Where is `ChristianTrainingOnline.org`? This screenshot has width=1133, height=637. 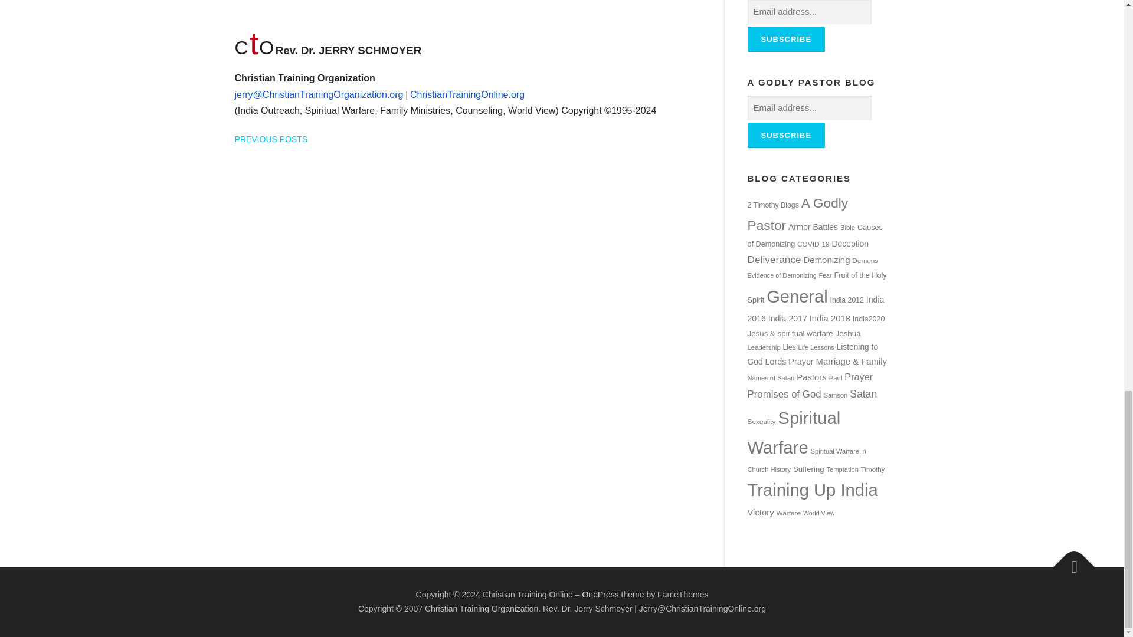
ChristianTrainingOnline.org is located at coordinates (466, 94).